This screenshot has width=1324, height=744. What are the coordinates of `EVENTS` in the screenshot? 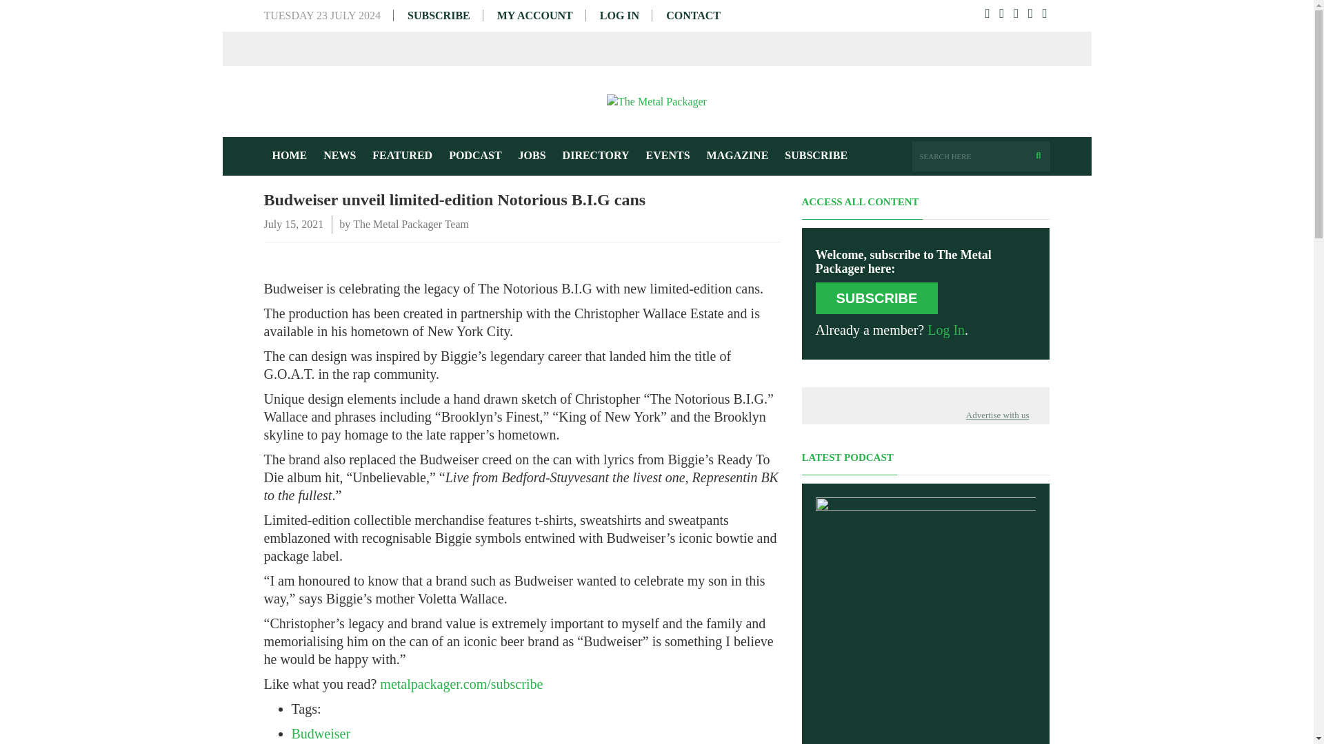 It's located at (668, 155).